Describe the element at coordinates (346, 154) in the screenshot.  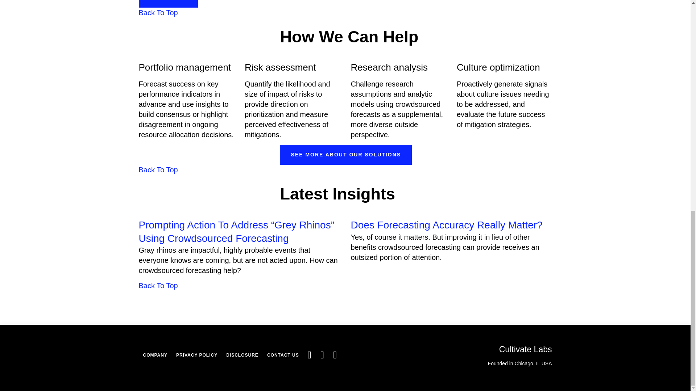
I see `SEE MORE ABOUT OUR SOLUTIONS` at that location.